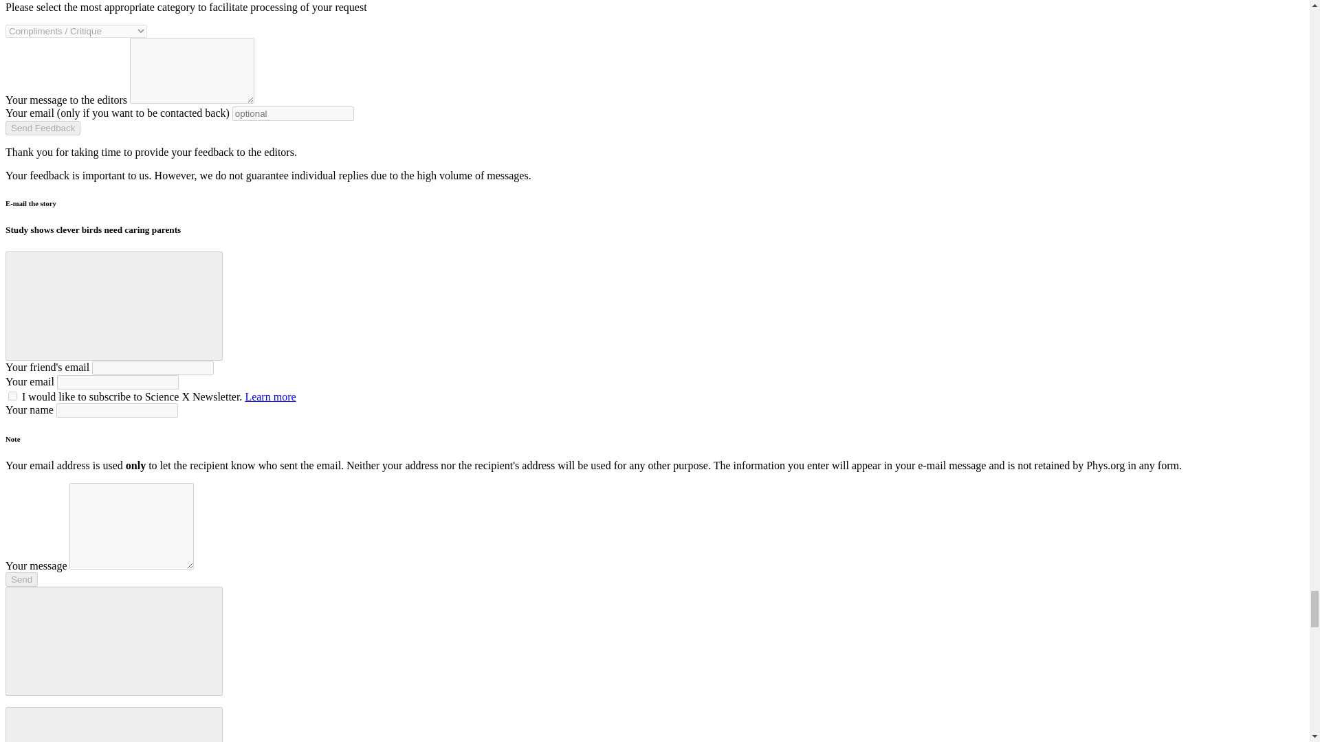  I want to click on 1, so click(12, 396).